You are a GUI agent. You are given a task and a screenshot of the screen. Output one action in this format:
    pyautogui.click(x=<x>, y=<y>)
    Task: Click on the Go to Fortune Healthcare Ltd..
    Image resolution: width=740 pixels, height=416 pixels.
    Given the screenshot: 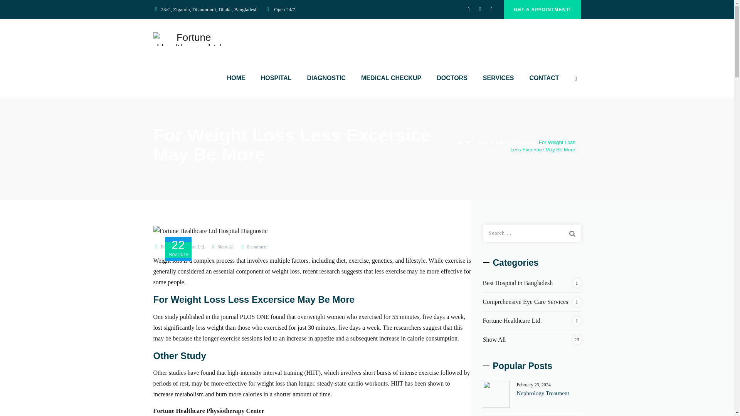 What is the action you would take?
    pyautogui.click(x=462, y=142)
    